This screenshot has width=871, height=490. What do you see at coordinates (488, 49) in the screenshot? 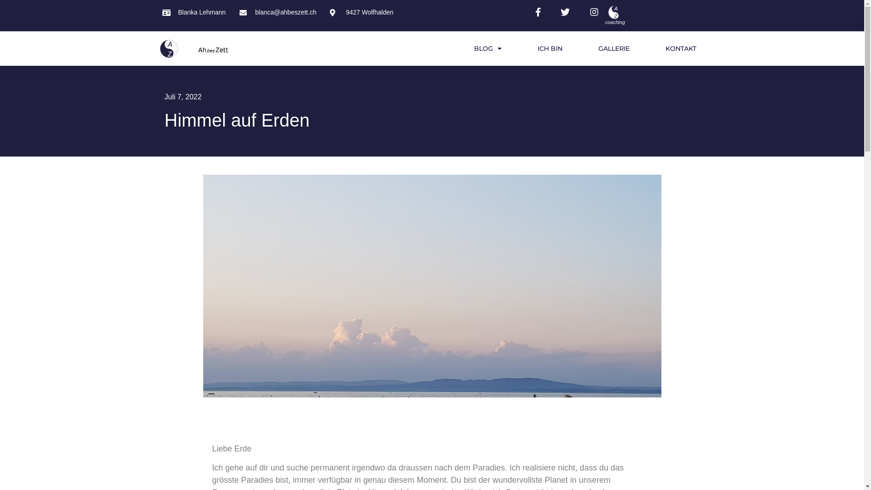
I see `BLOG` at bounding box center [488, 49].